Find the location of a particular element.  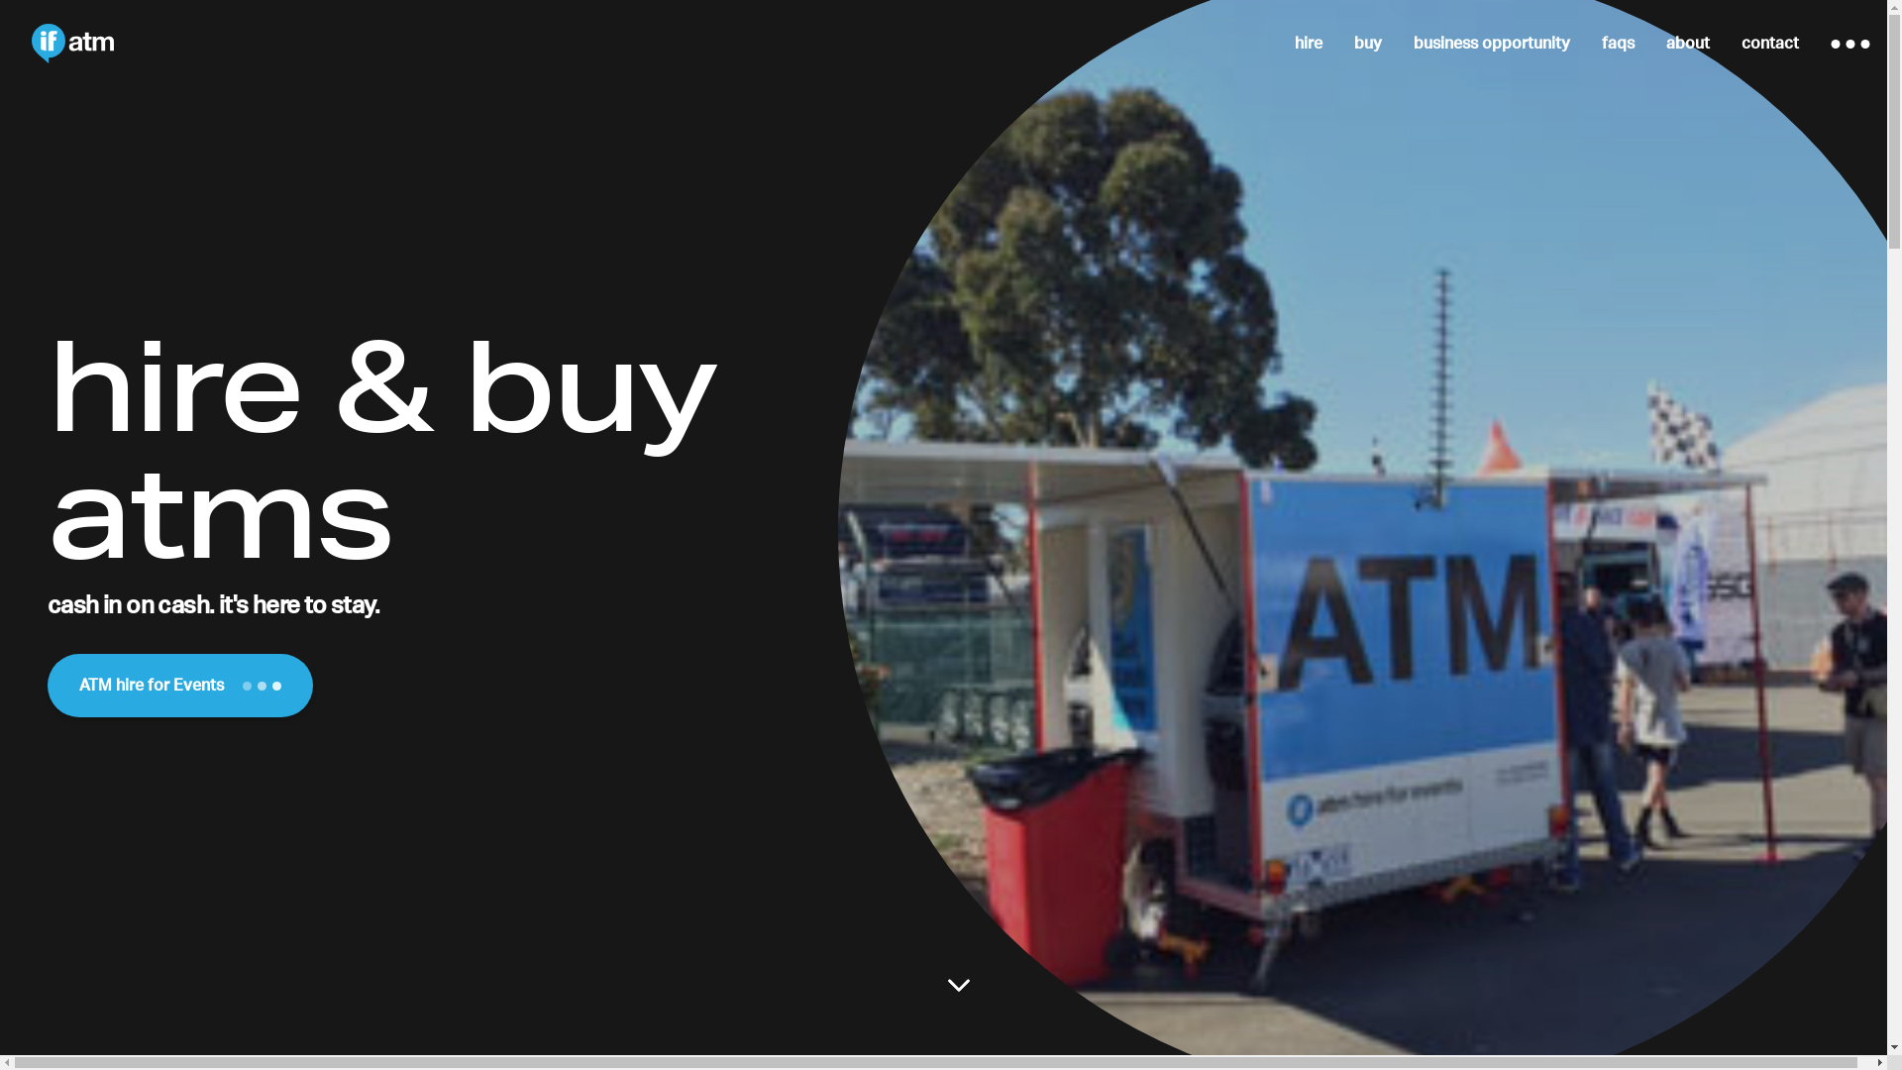

faqs is located at coordinates (1619, 44).